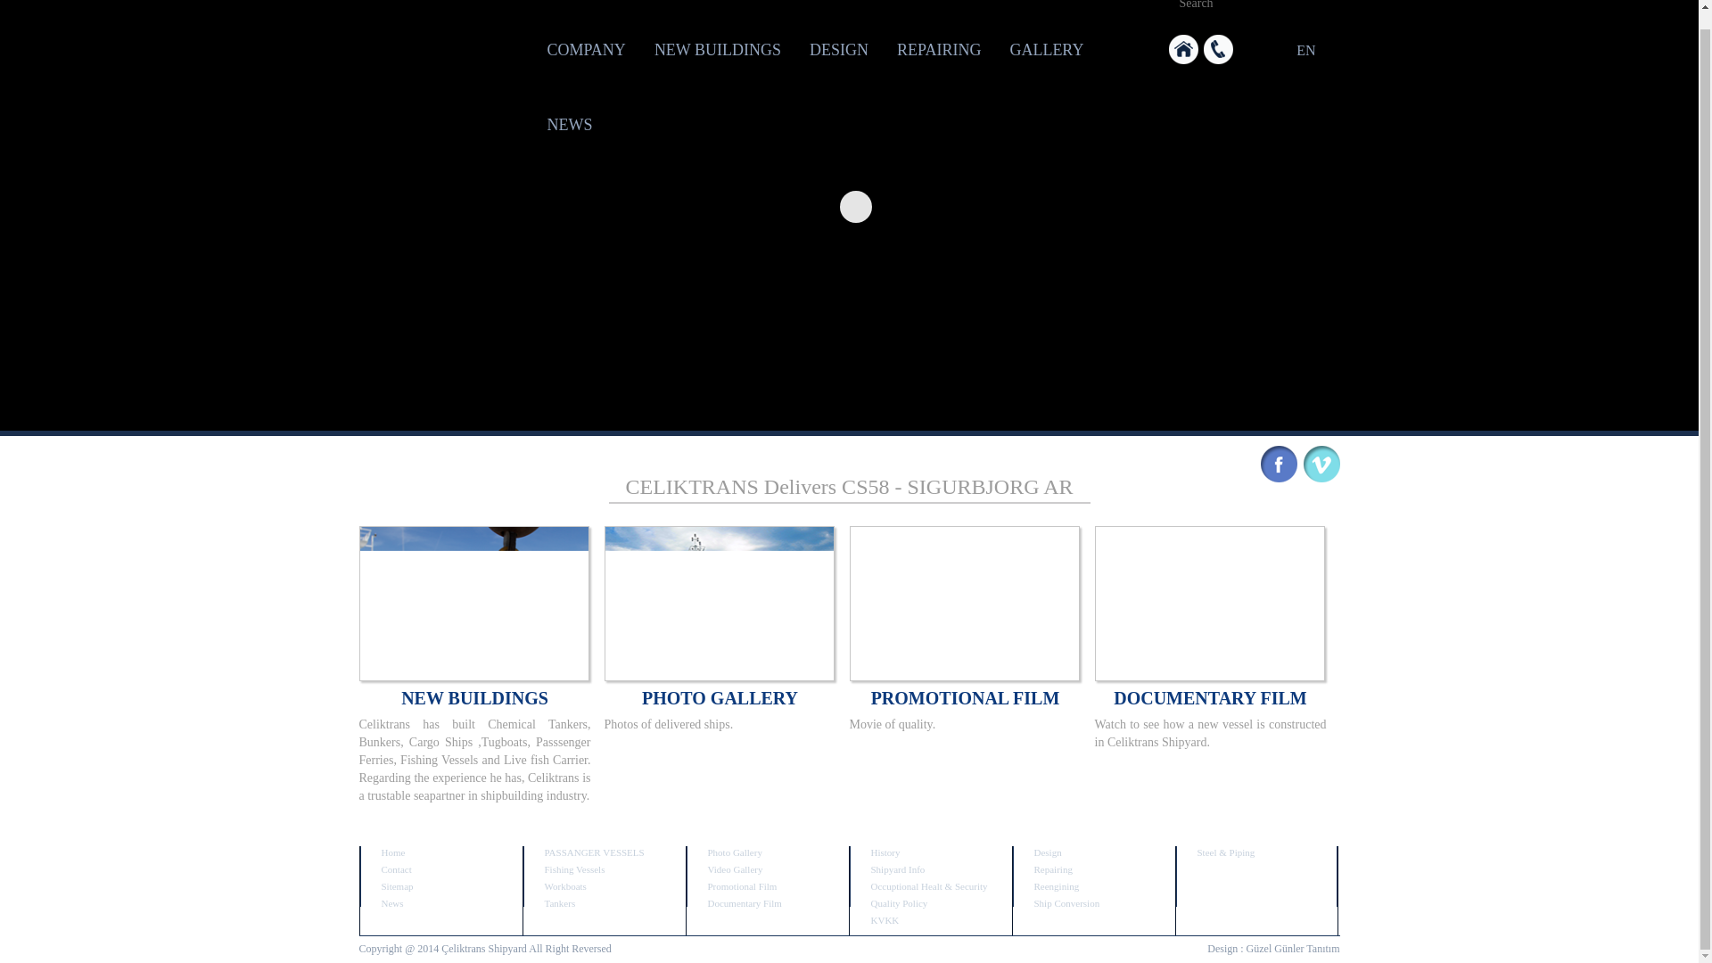 This screenshot has height=963, width=1712. What do you see at coordinates (587, 50) in the screenshot?
I see `COMPANY` at bounding box center [587, 50].